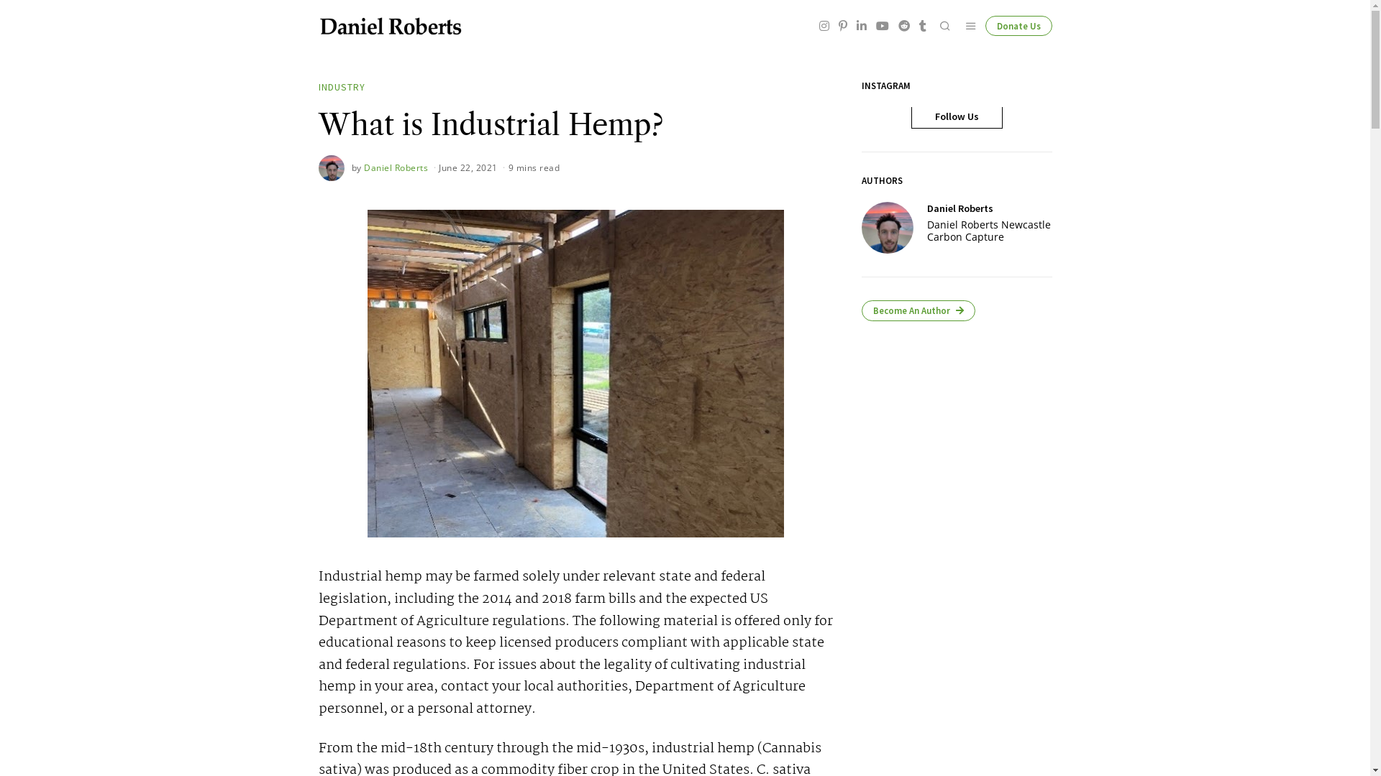  I want to click on Daniel Roberts, so click(396, 168).